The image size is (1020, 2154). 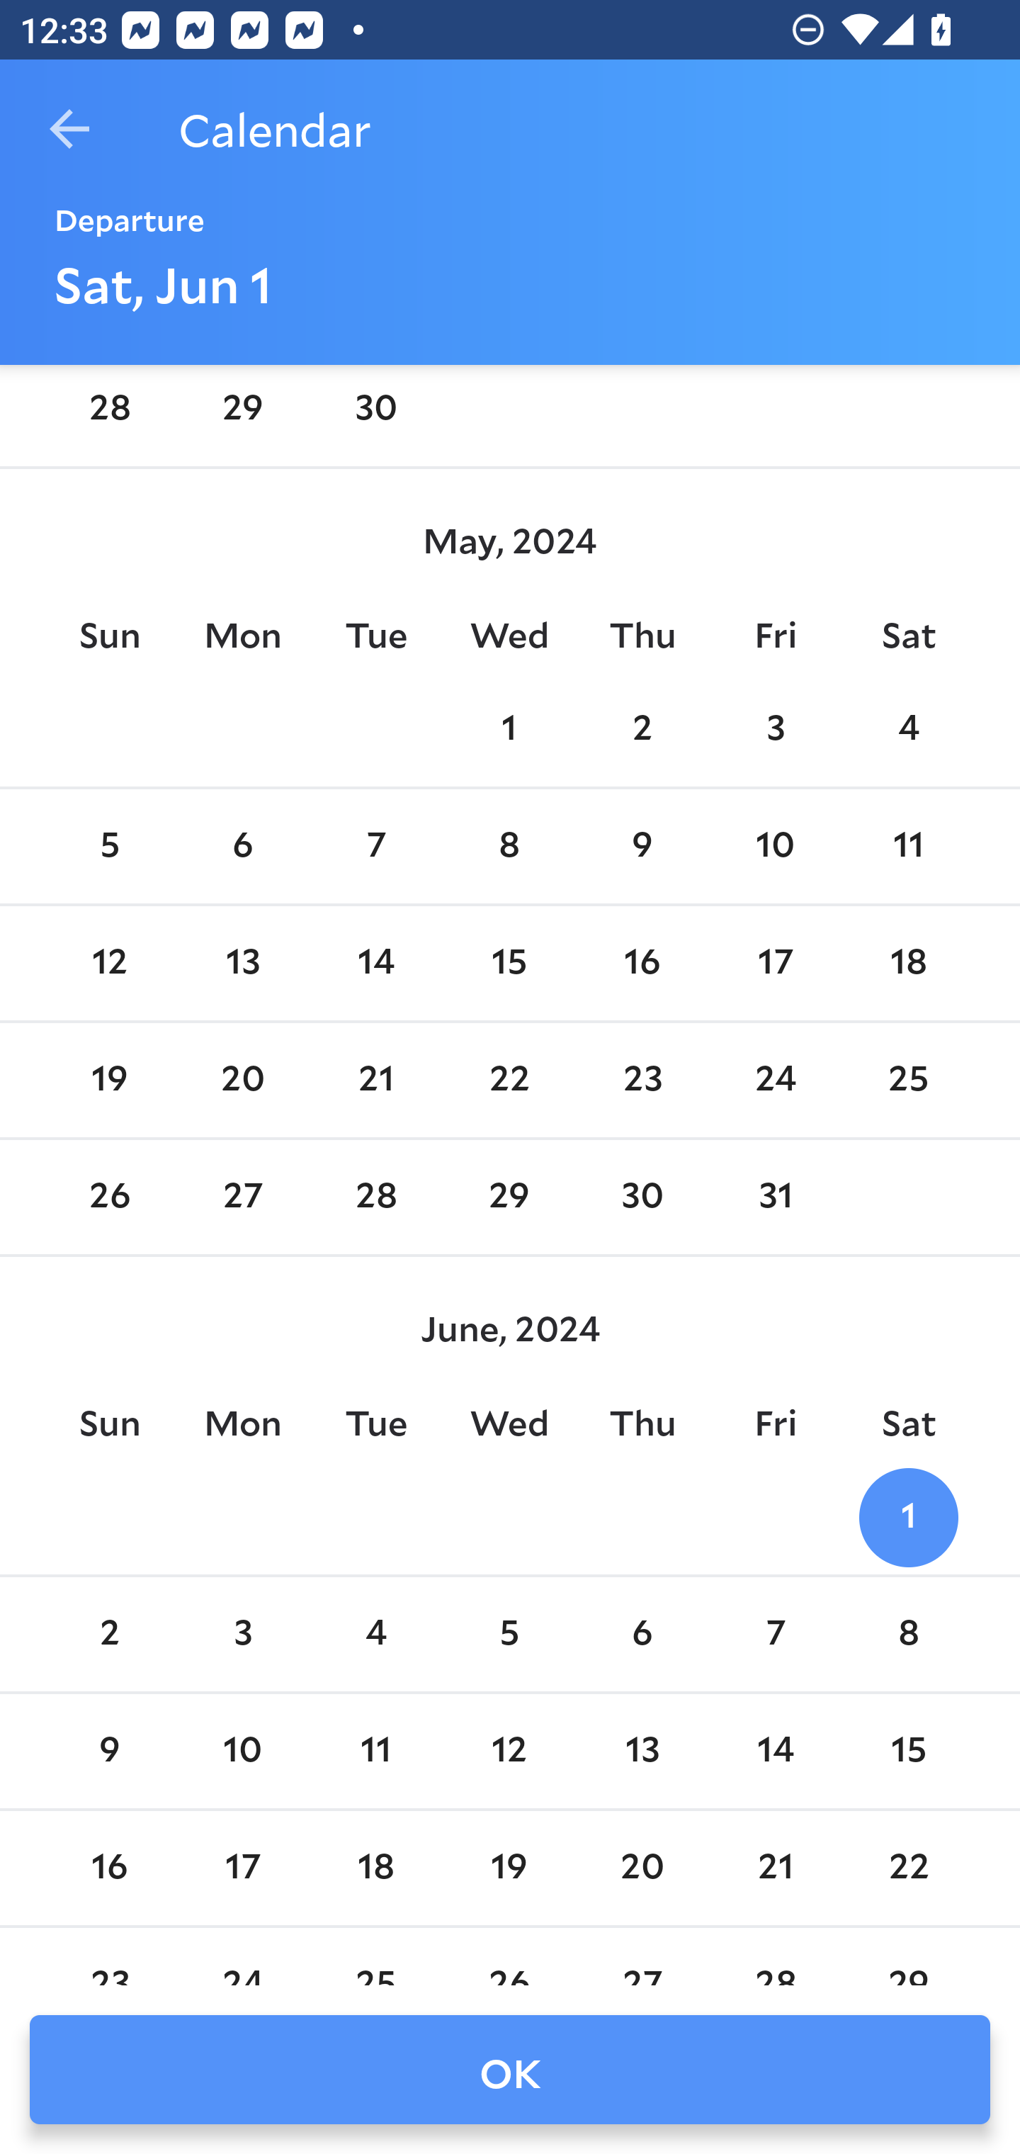 I want to click on 28, so click(x=109, y=411).